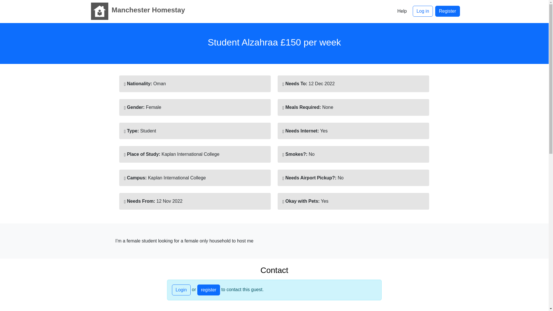 Image resolution: width=553 pixels, height=311 pixels. Describe the element at coordinates (448, 11) in the screenshot. I see `Register` at that location.